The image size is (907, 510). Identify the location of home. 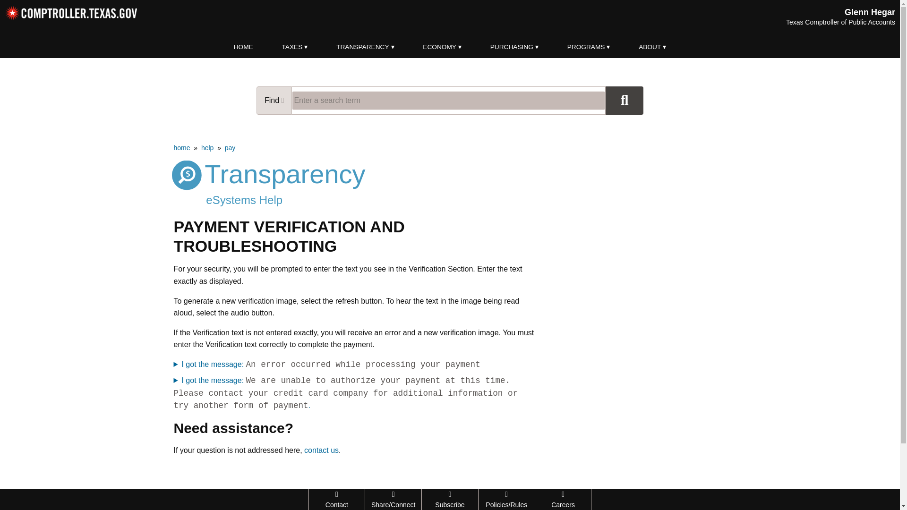
(182, 147).